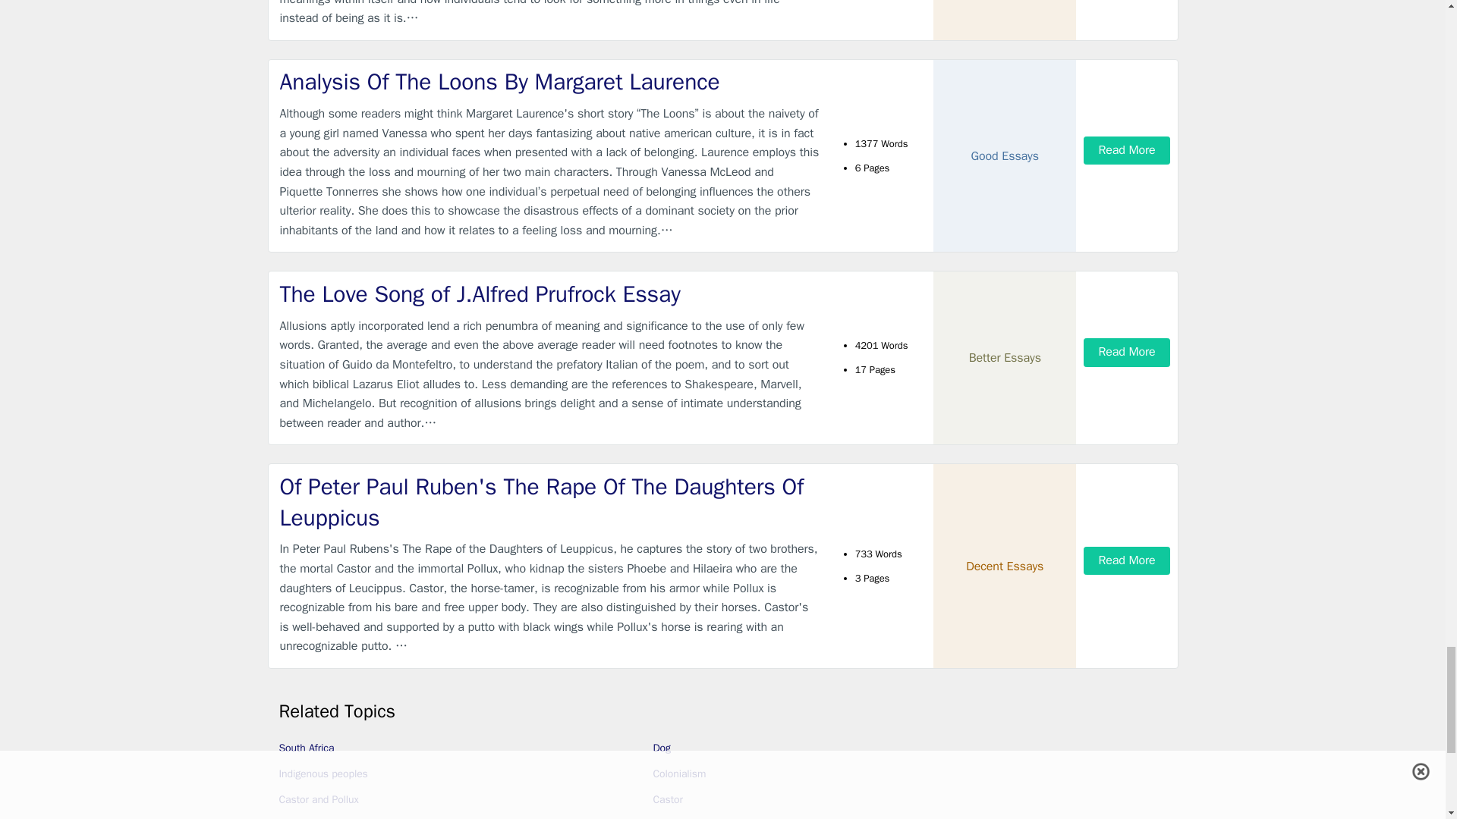  I want to click on Dog, so click(662, 748).